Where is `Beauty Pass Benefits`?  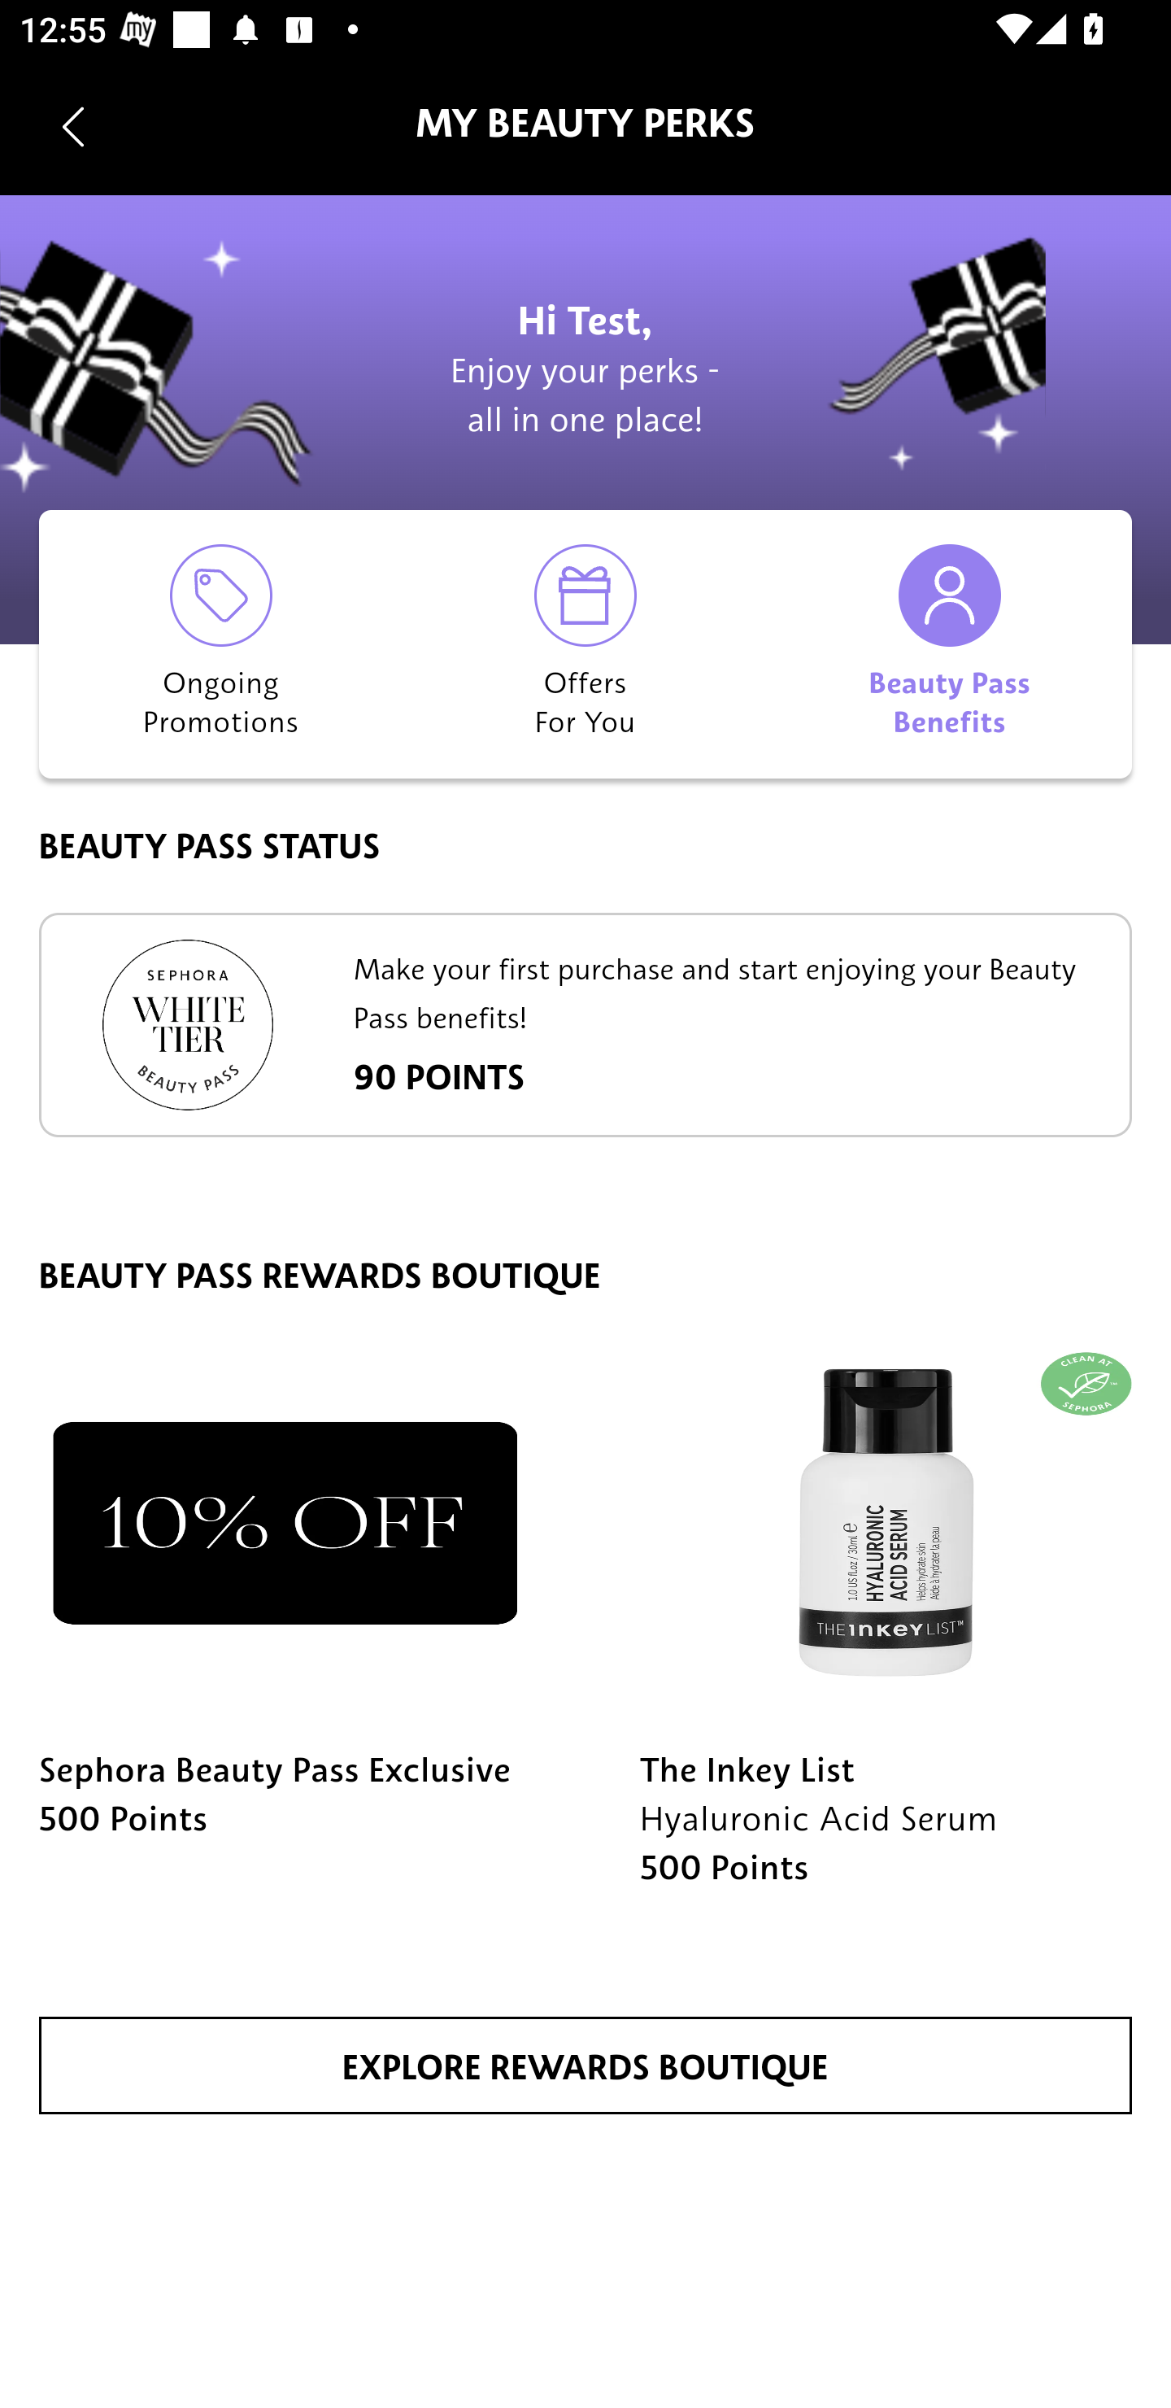
Beauty Pass Benefits is located at coordinates (950, 643).